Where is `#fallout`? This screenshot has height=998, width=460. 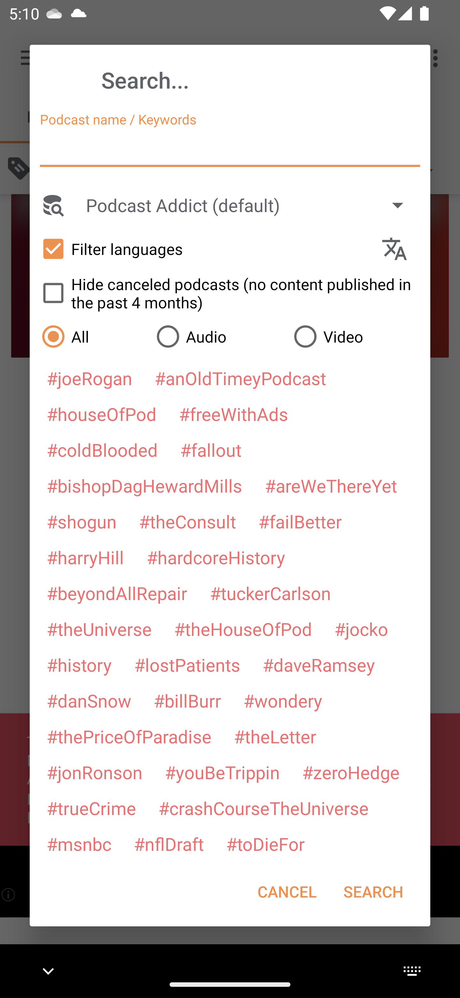 #fallout is located at coordinates (211, 449).